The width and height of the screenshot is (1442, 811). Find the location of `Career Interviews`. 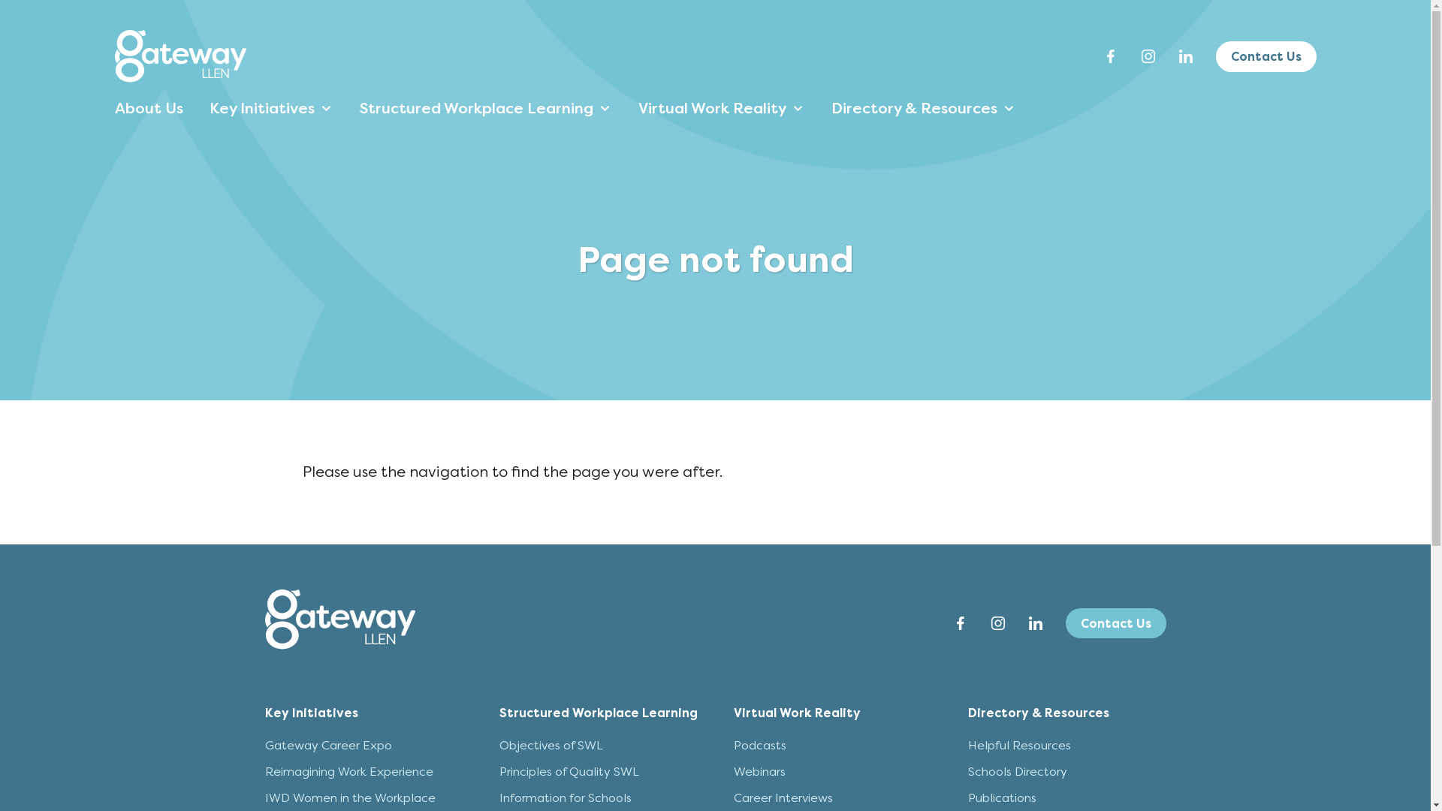

Career Interviews is located at coordinates (783, 797).